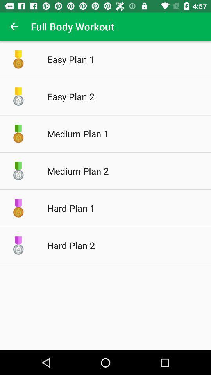  I want to click on press item next to full body workout, so click(14, 27).